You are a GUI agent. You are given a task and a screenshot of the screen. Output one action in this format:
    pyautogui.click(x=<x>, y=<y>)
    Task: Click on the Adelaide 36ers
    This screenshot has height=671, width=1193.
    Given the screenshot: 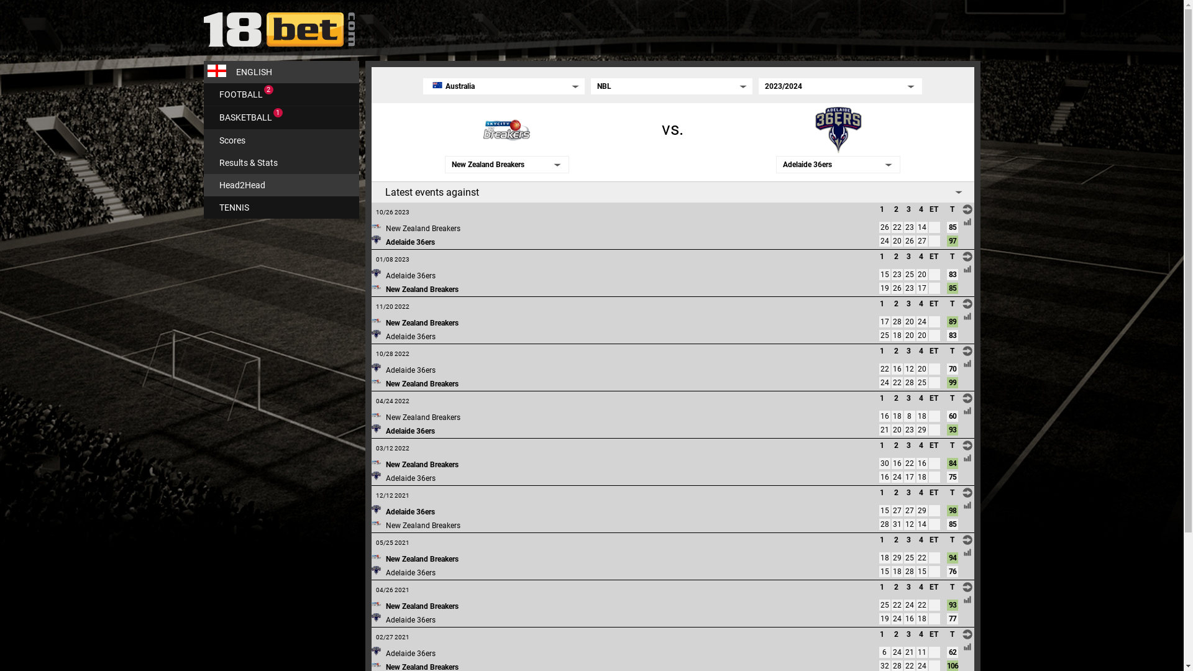 What is the action you would take?
    pyautogui.click(x=410, y=573)
    